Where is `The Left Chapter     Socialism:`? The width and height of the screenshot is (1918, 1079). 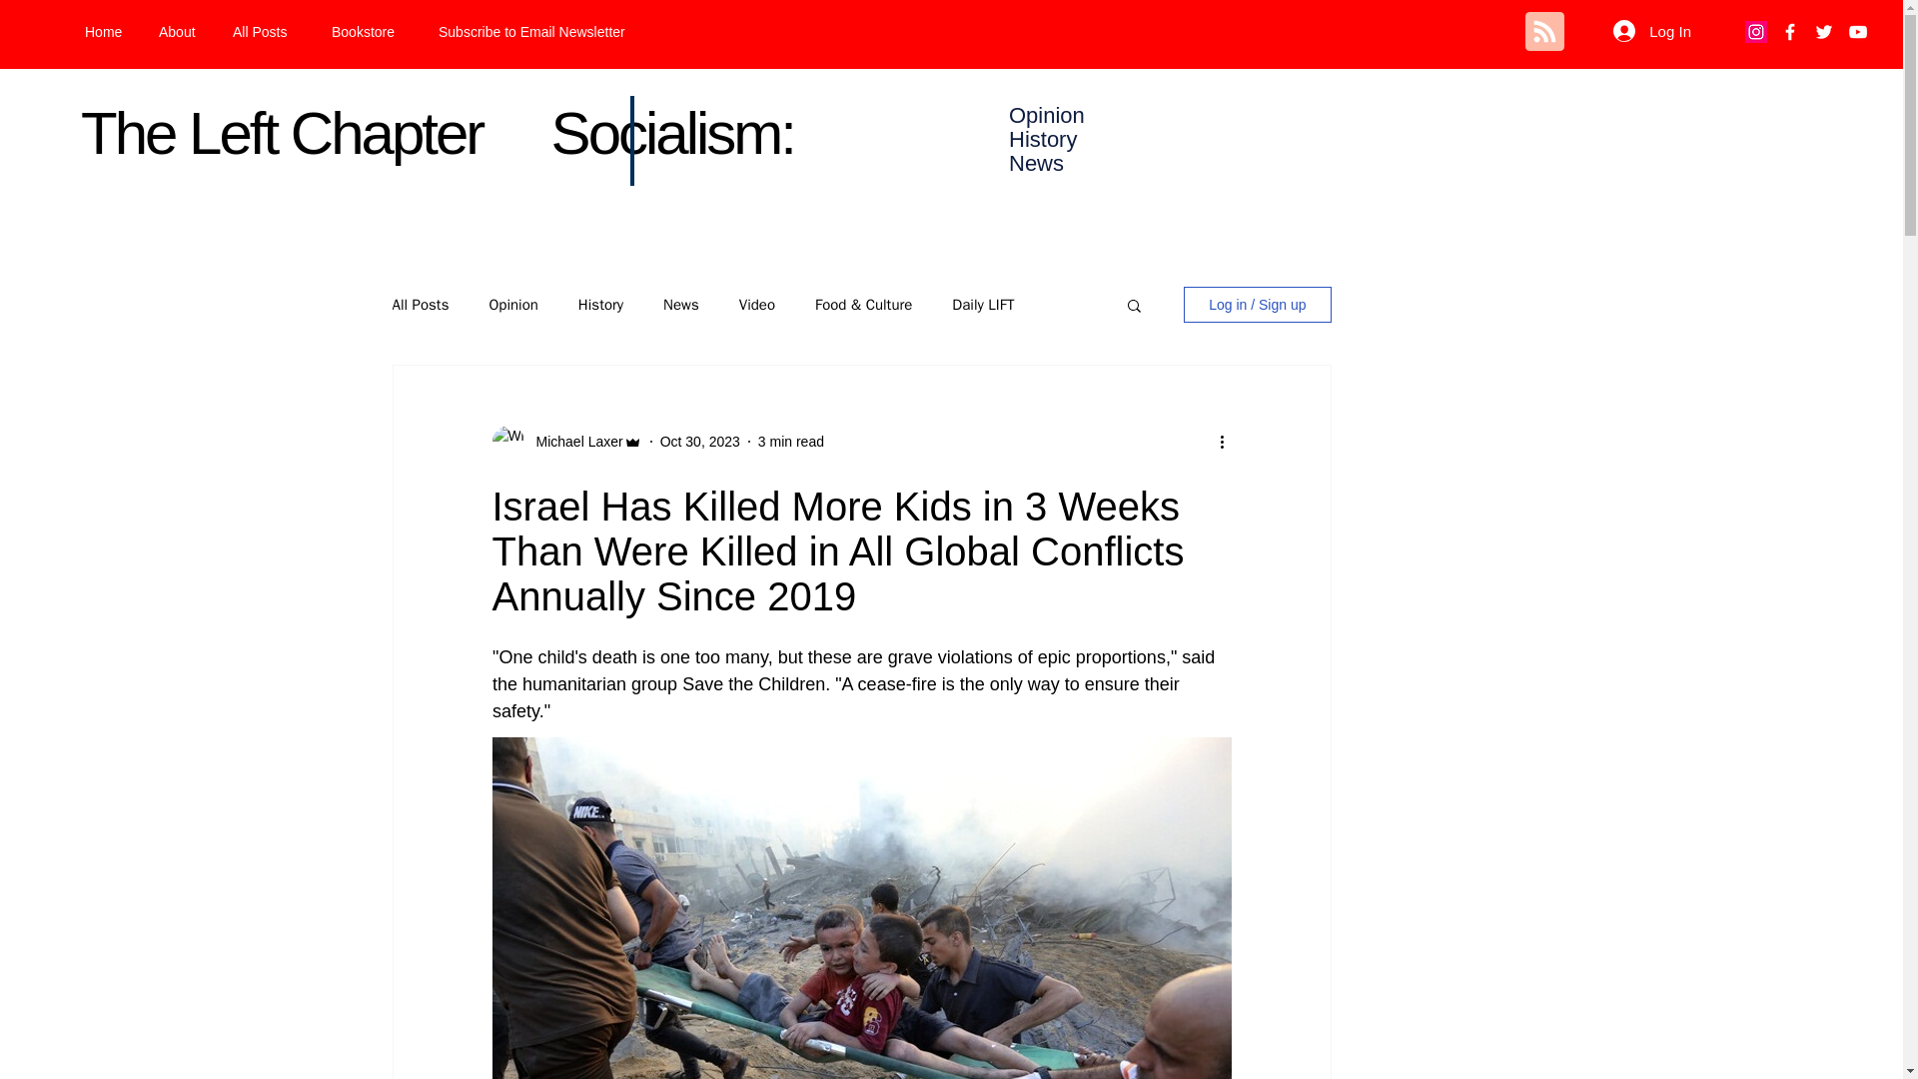
The Left Chapter     Socialism: is located at coordinates (437, 134).